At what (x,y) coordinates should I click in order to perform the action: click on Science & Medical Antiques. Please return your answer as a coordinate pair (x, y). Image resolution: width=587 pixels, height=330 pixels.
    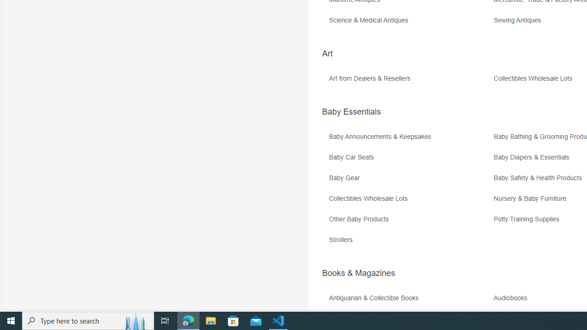
    Looking at the image, I should click on (371, 20).